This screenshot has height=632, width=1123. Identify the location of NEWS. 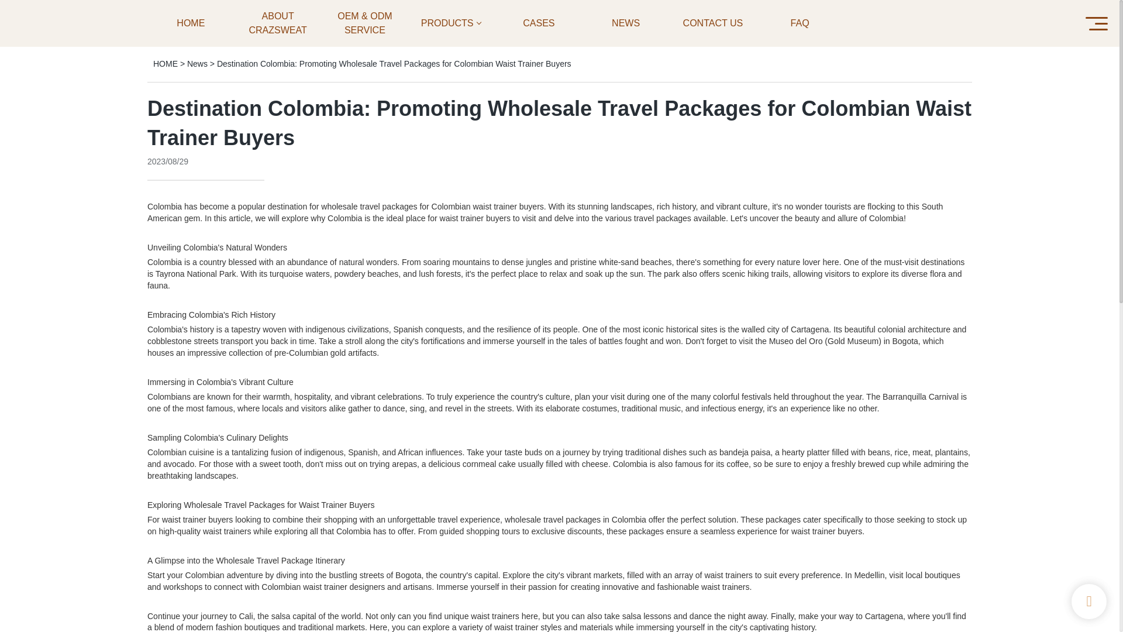
(626, 23).